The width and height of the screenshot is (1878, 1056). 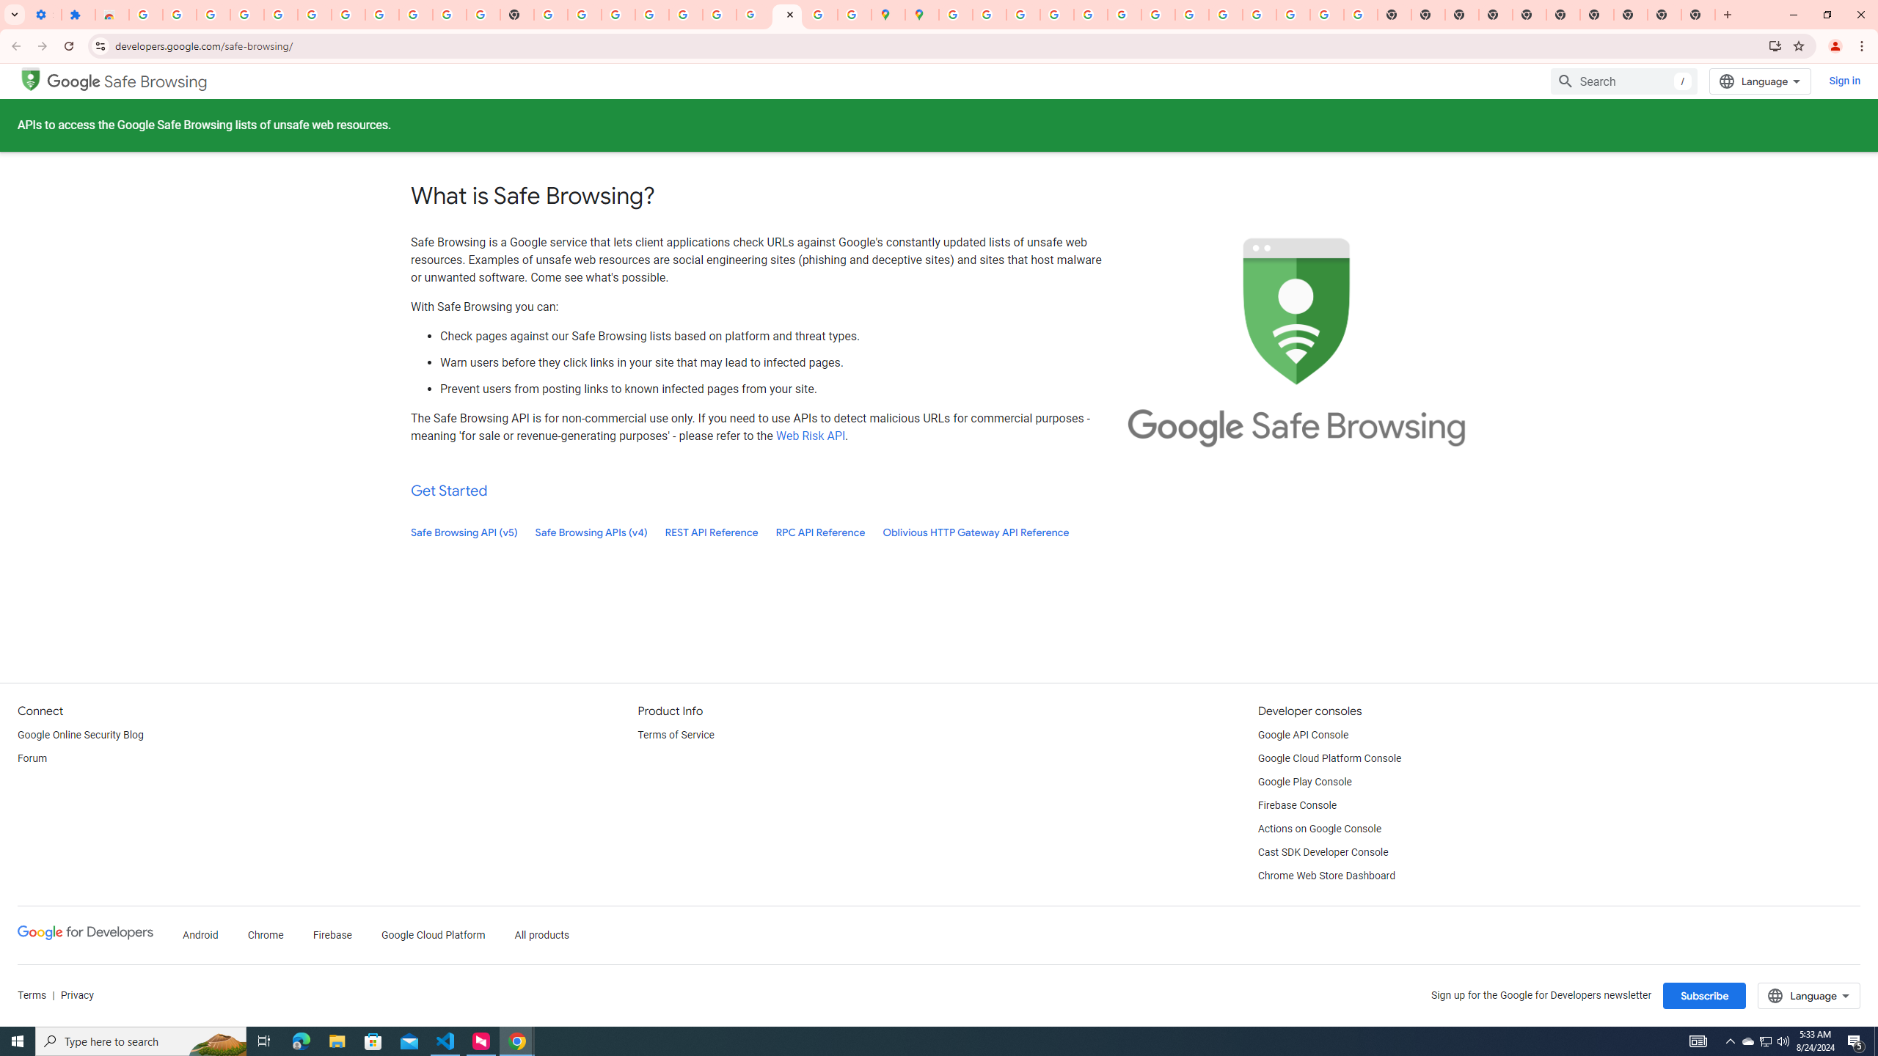 I want to click on Google Developers, so click(x=85, y=936).